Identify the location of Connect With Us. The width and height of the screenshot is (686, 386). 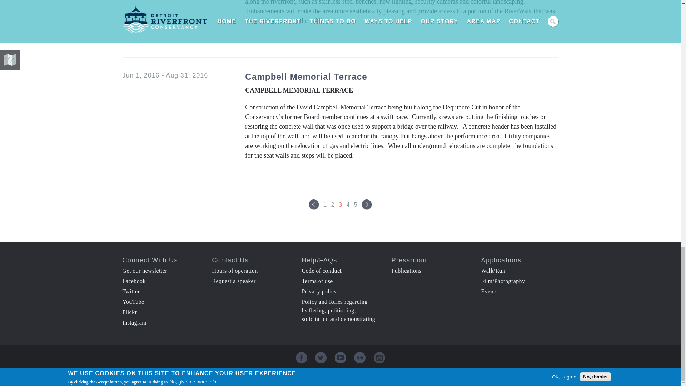
(150, 260).